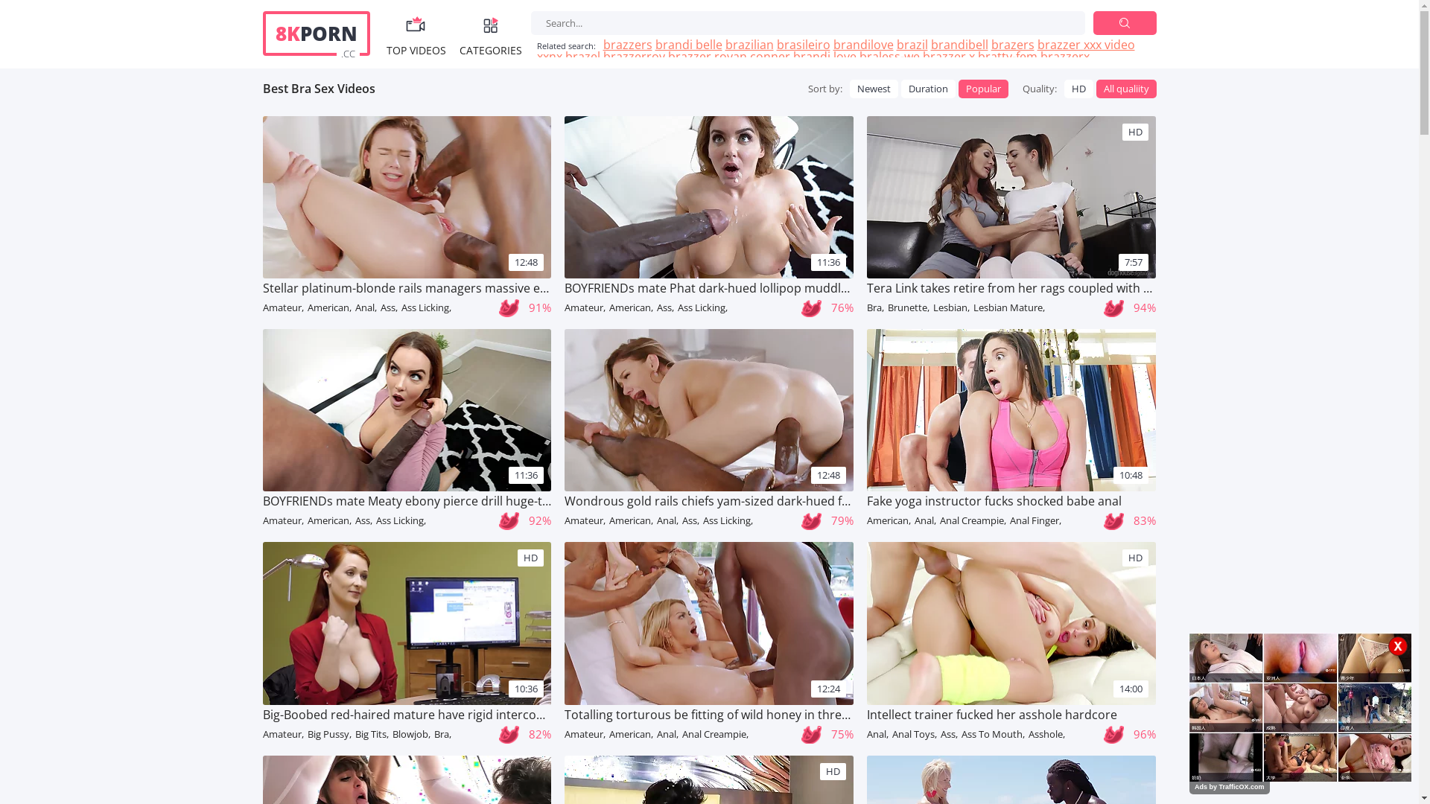 The height and width of the screenshot is (804, 1430). What do you see at coordinates (426, 307) in the screenshot?
I see `Ass Licking` at bounding box center [426, 307].